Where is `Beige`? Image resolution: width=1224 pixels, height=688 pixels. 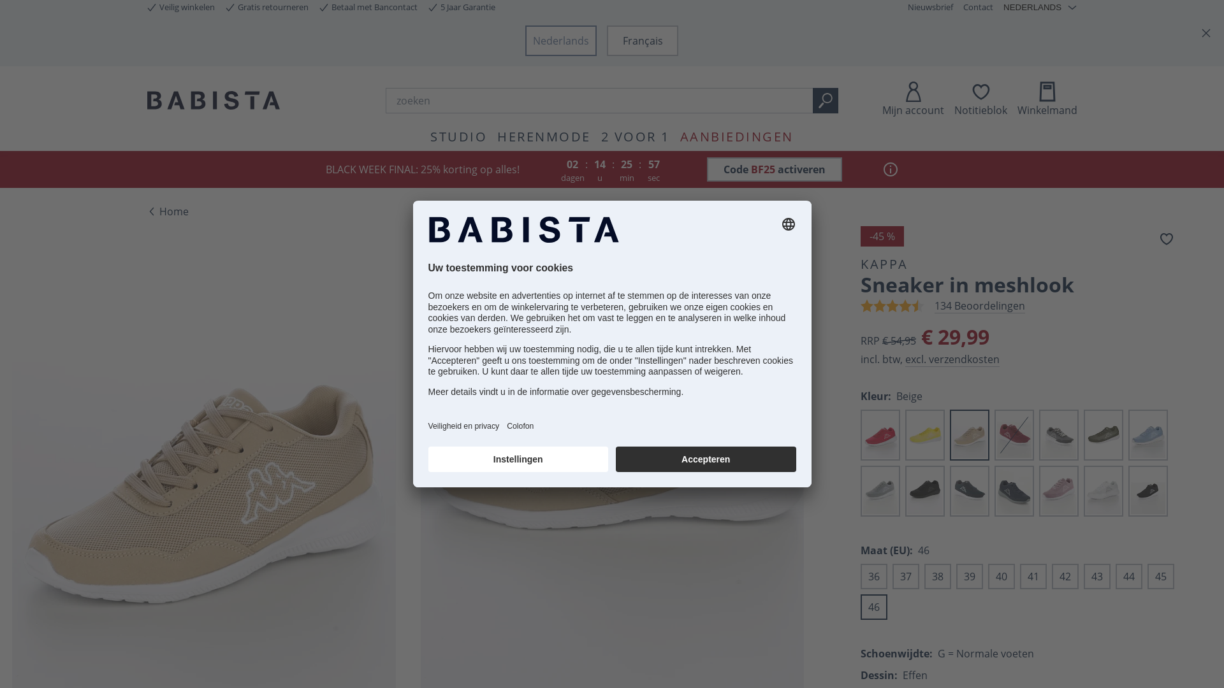
Beige is located at coordinates (970, 435).